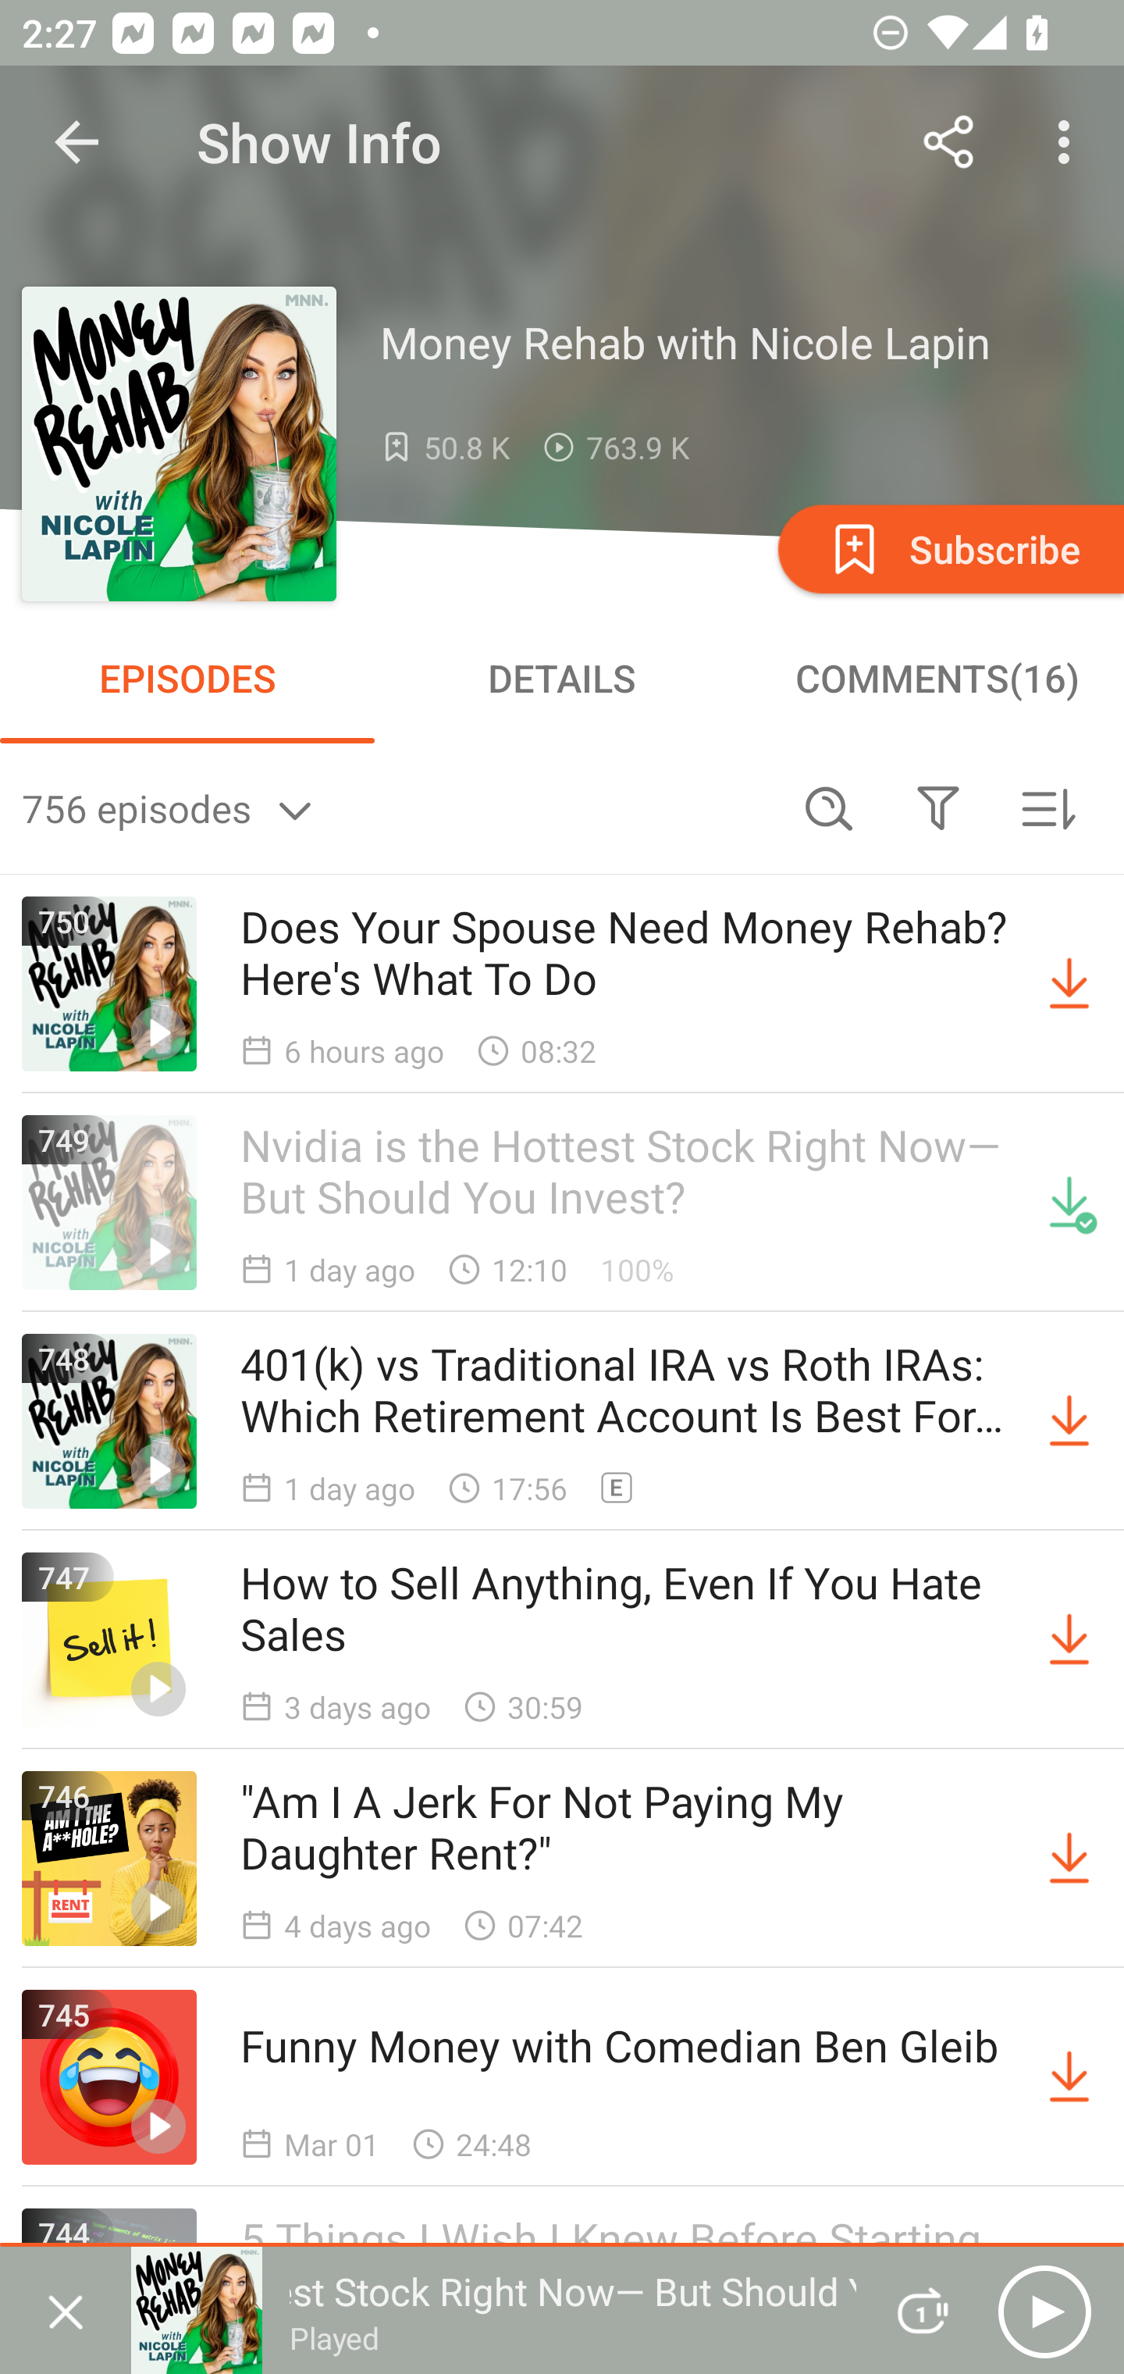 This screenshot has height=2374, width=1124. I want to click on Download, so click(1069, 984).